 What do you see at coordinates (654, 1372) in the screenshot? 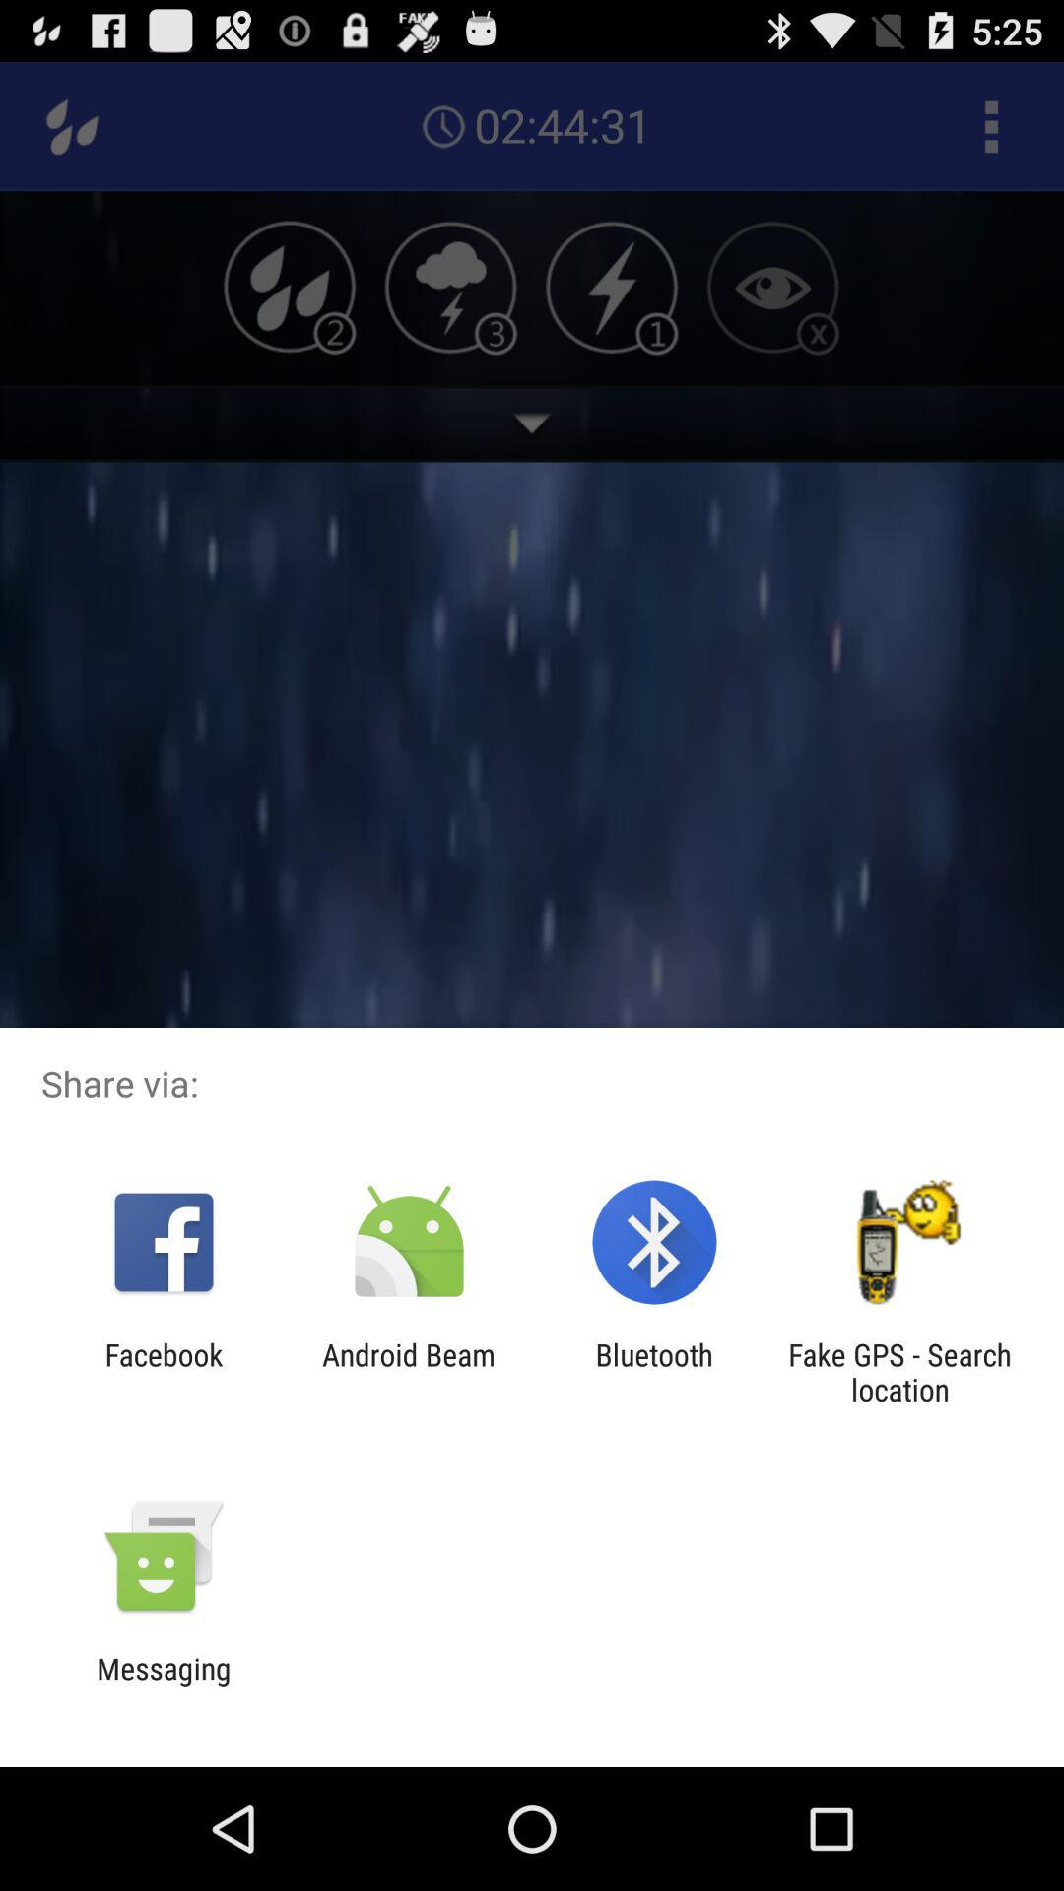
I see `click the app to the left of fake gps search item` at bounding box center [654, 1372].